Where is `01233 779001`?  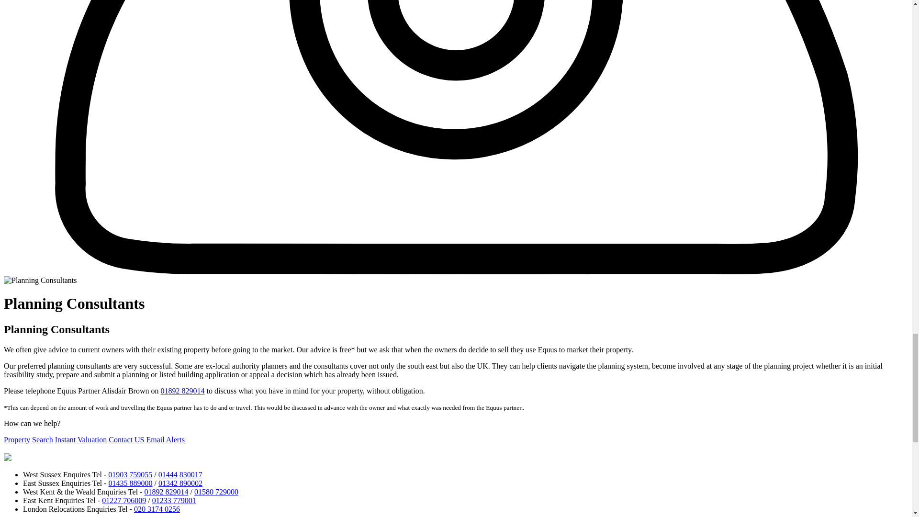 01233 779001 is located at coordinates (174, 500).